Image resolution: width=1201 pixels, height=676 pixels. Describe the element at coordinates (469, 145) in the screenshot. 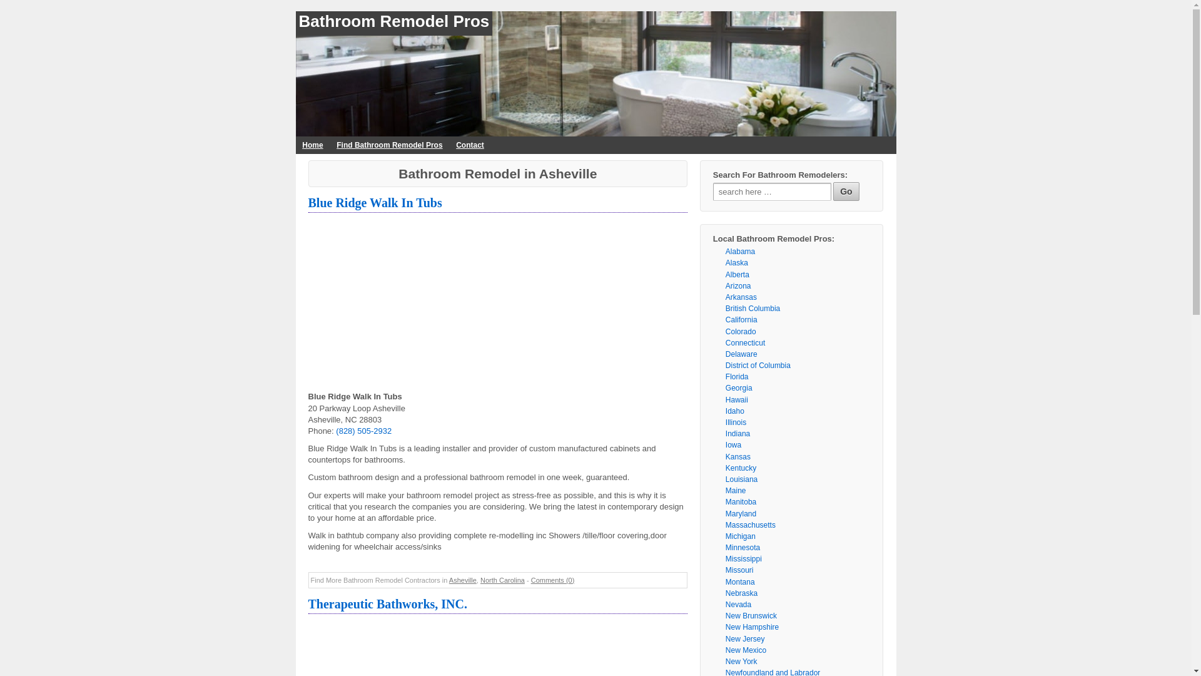

I see `Contact` at that location.